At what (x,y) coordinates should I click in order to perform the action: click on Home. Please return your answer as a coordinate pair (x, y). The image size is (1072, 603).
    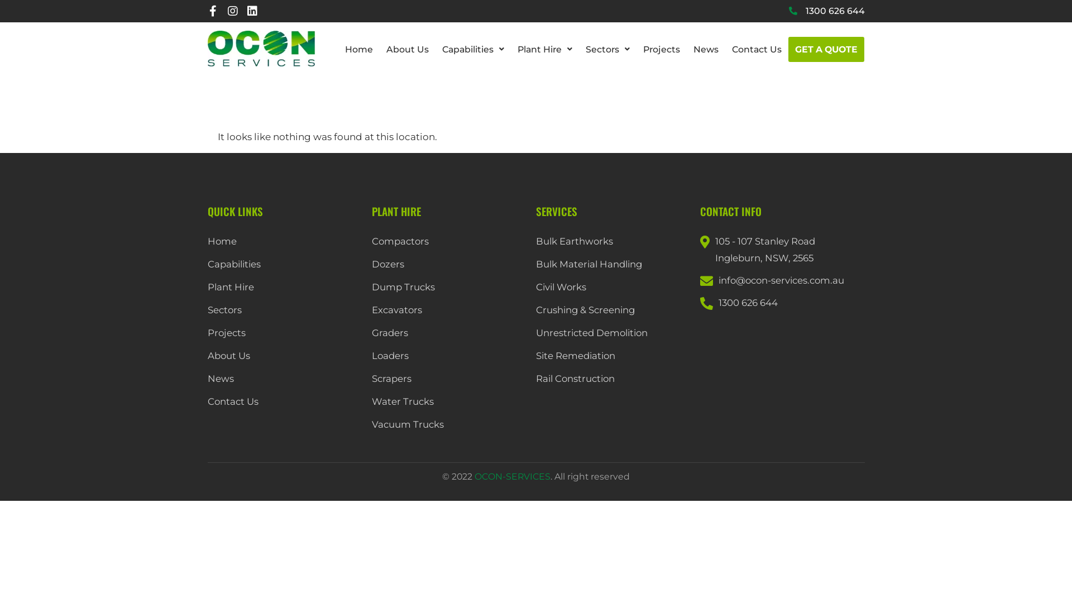
    Looking at the image, I should click on (359, 50).